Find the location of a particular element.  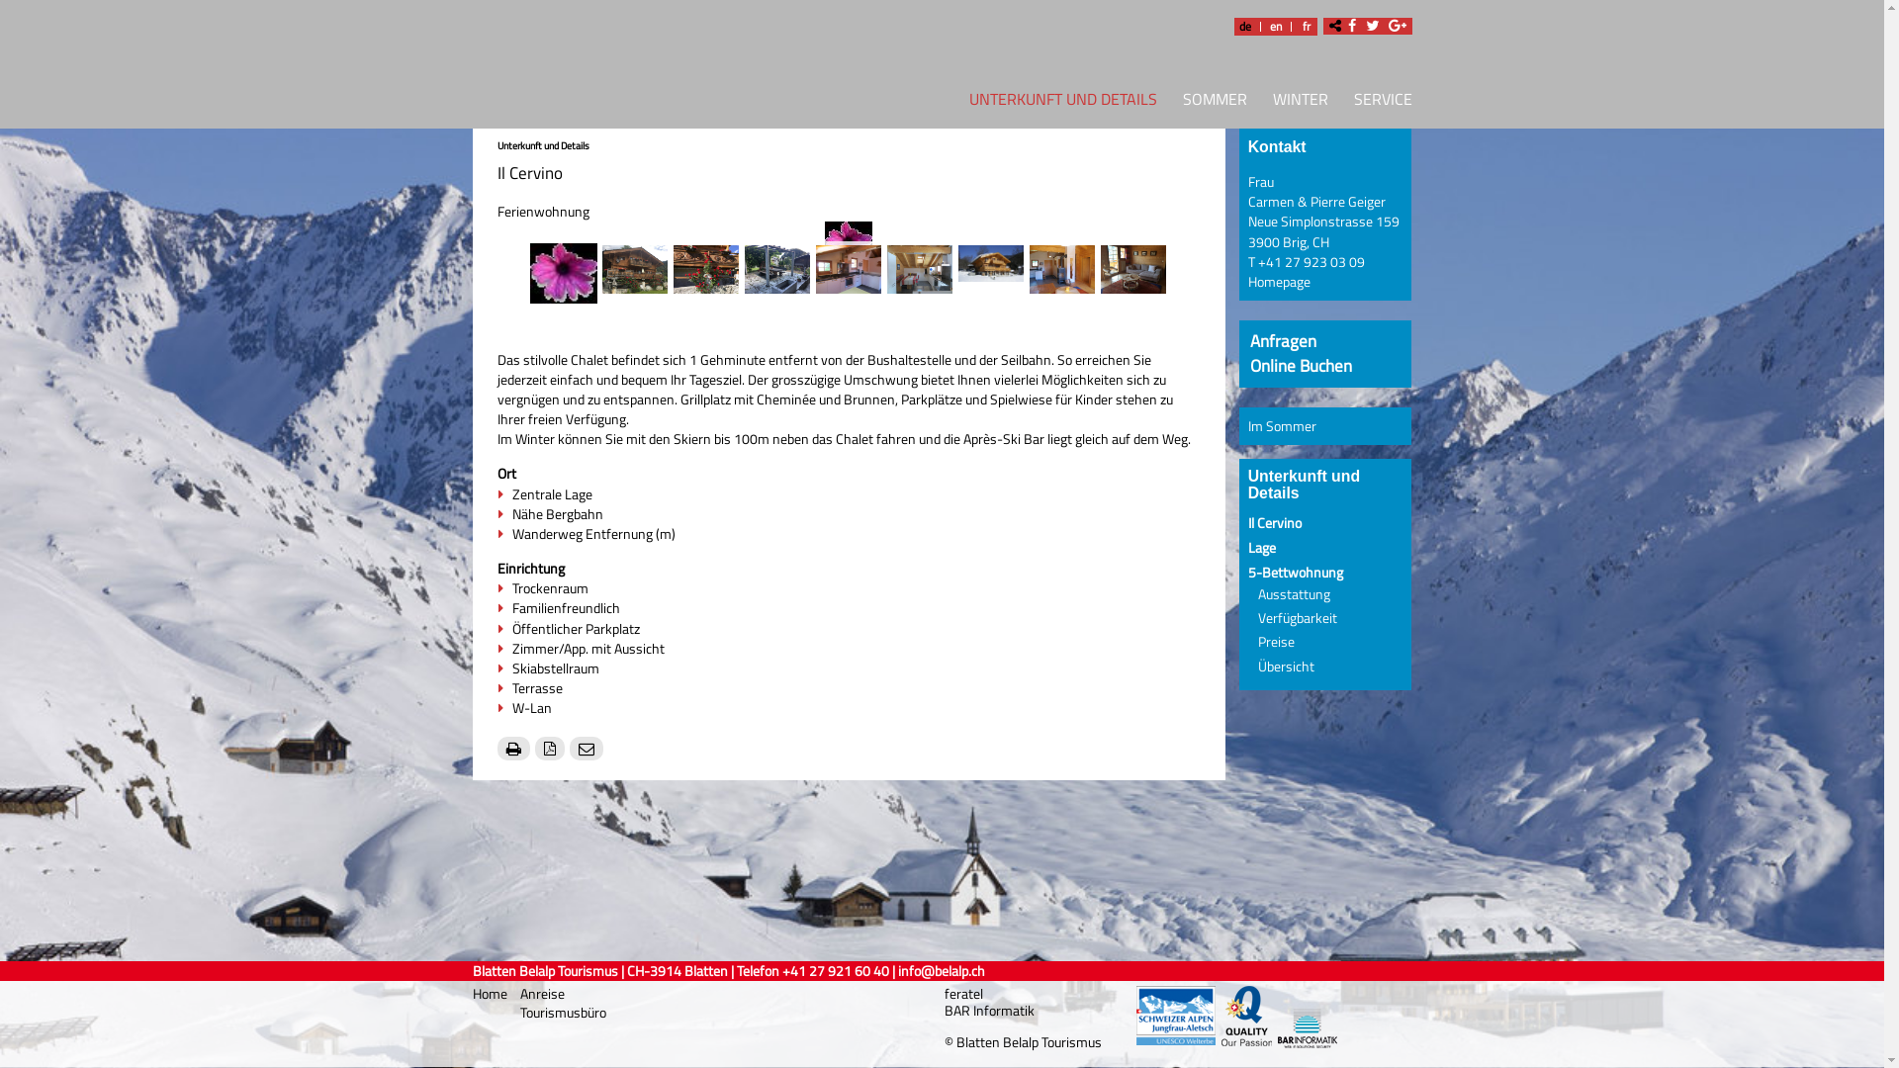

Preise is located at coordinates (1276, 642).